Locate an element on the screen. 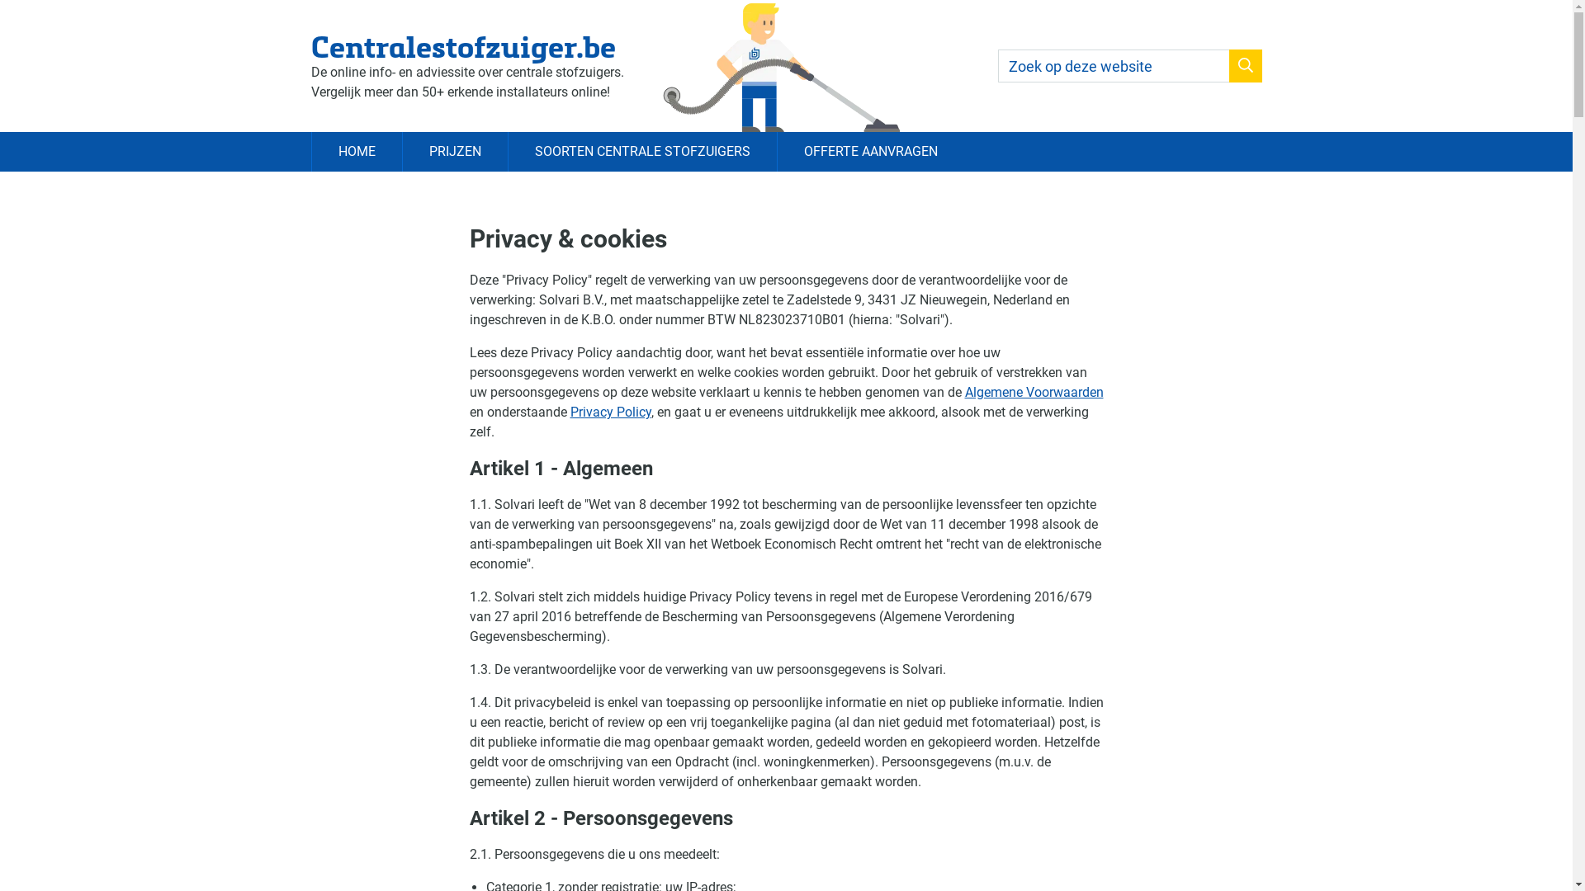  Algemene Voorwaarden is located at coordinates (1034, 393).